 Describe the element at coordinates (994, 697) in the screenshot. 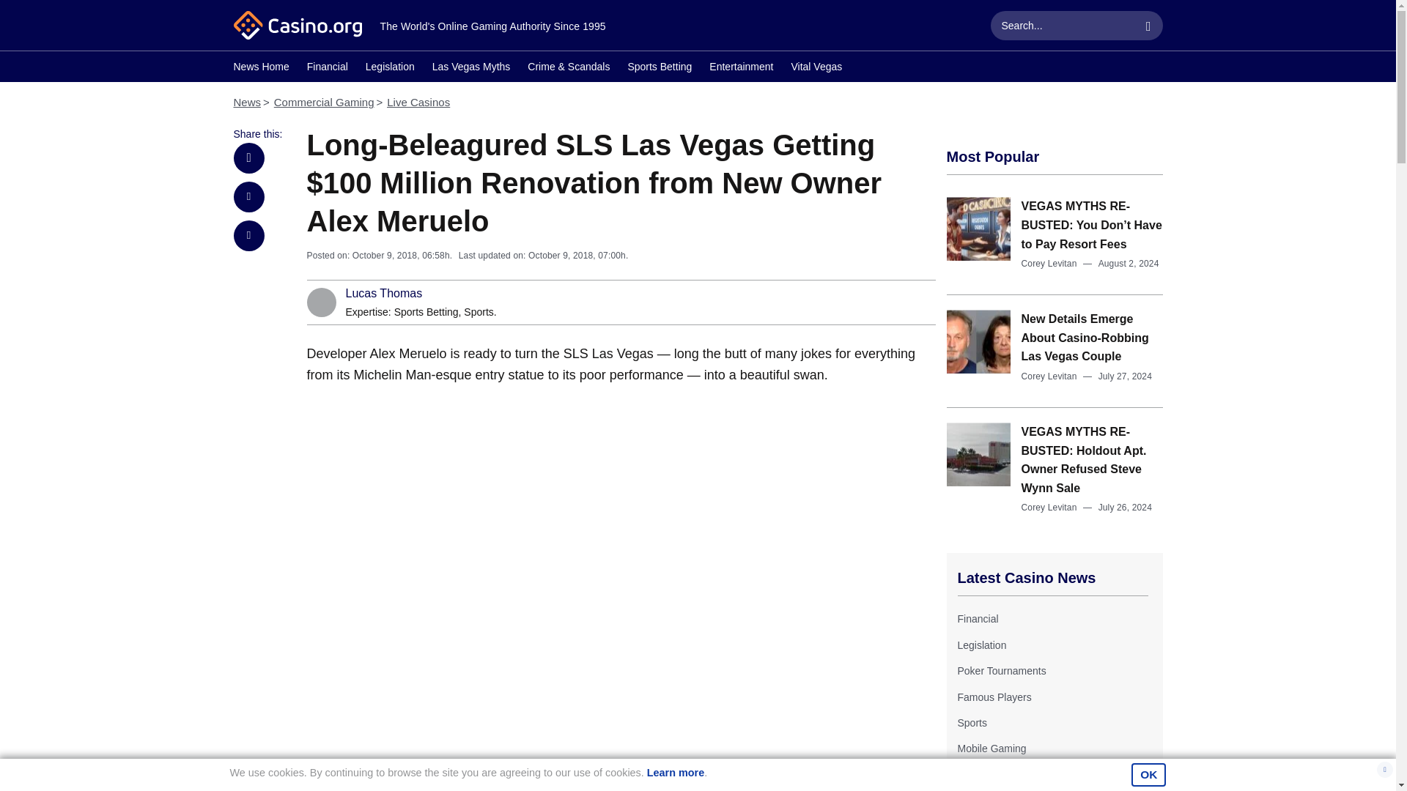

I see `Famous Players` at that location.